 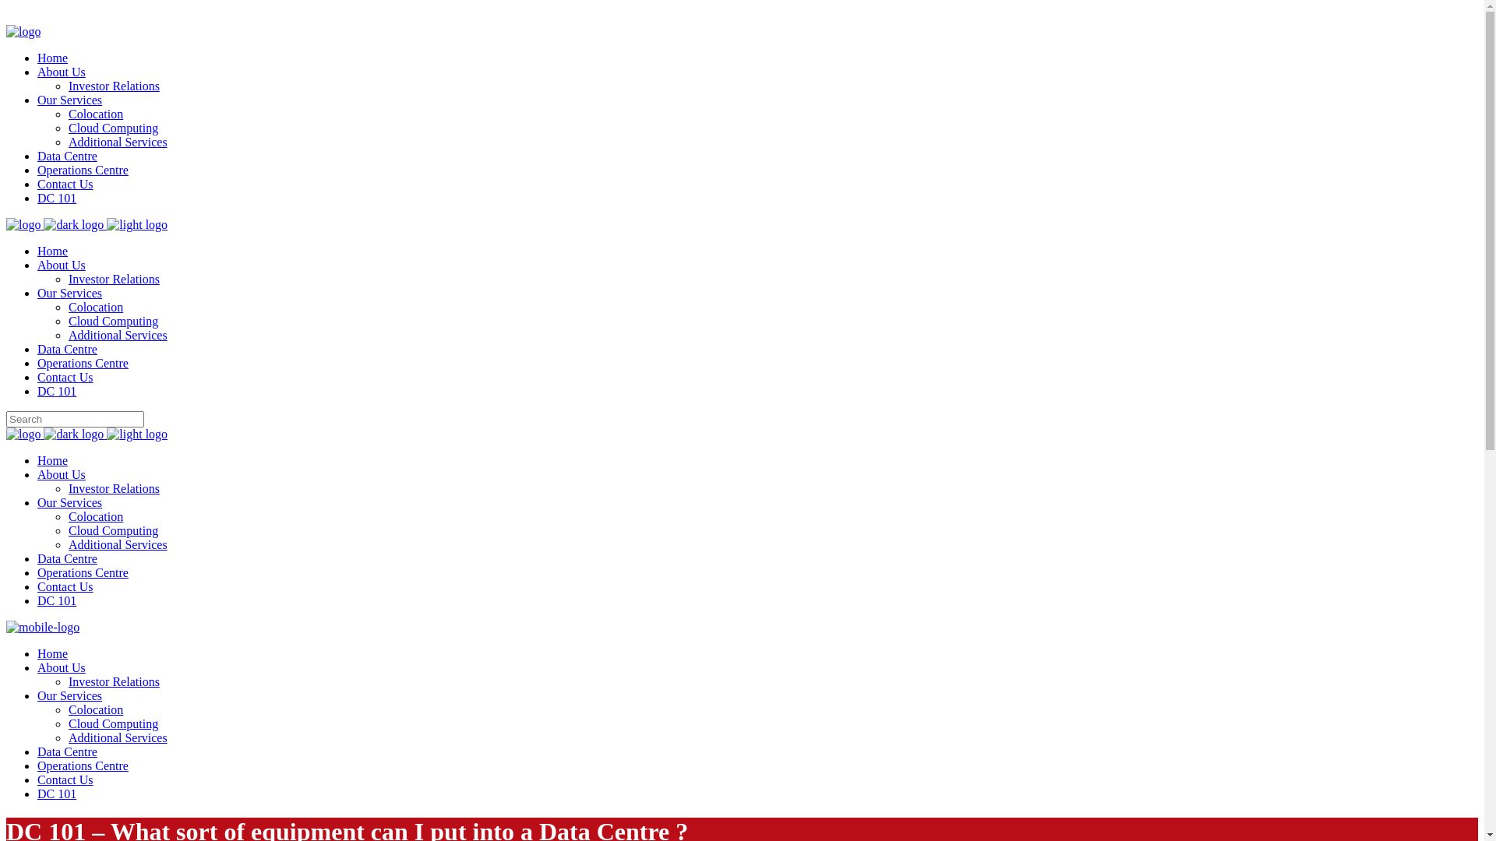 What do you see at coordinates (118, 335) in the screenshot?
I see `Additional Services` at bounding box center [118, 335].